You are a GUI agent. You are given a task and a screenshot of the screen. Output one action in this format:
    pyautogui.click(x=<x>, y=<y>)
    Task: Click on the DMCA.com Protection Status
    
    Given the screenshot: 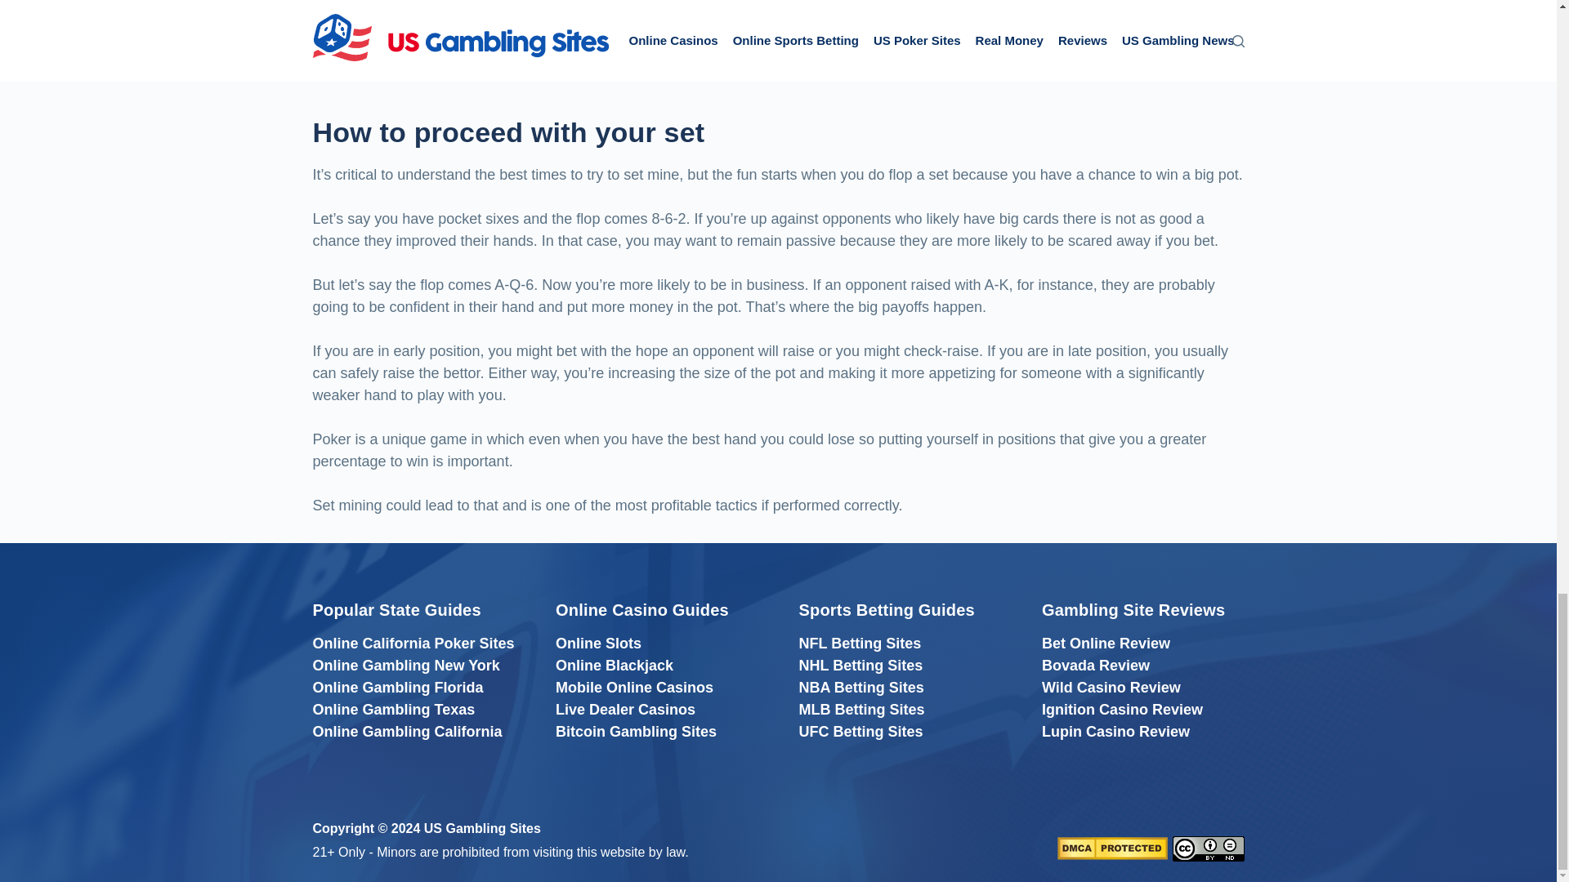 What is the action you would take?
    pyautogui.click(x=1112, y=848)
    